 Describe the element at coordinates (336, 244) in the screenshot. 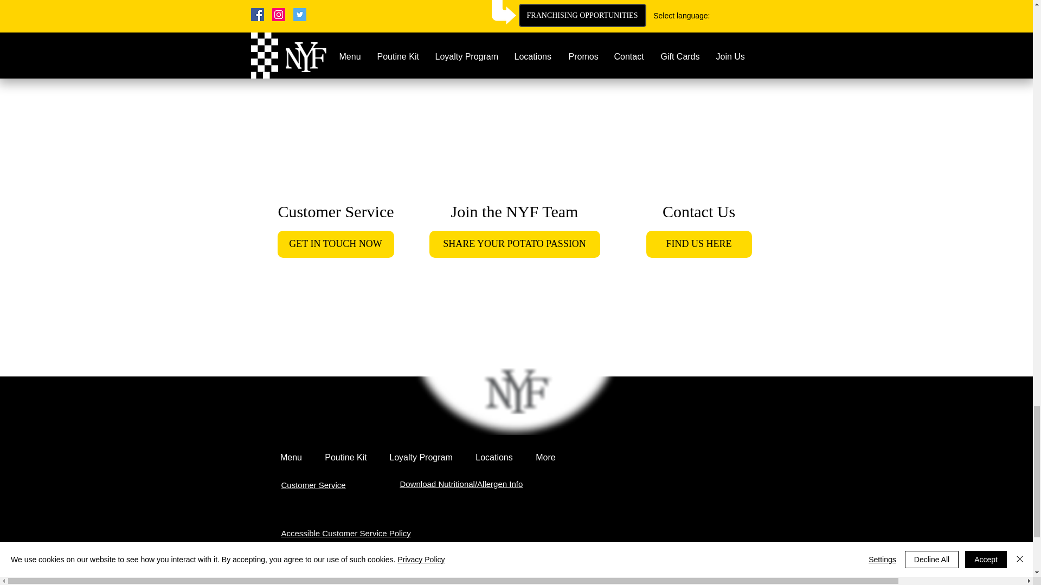

I see `GET IN TOUCH NOW` at that location.